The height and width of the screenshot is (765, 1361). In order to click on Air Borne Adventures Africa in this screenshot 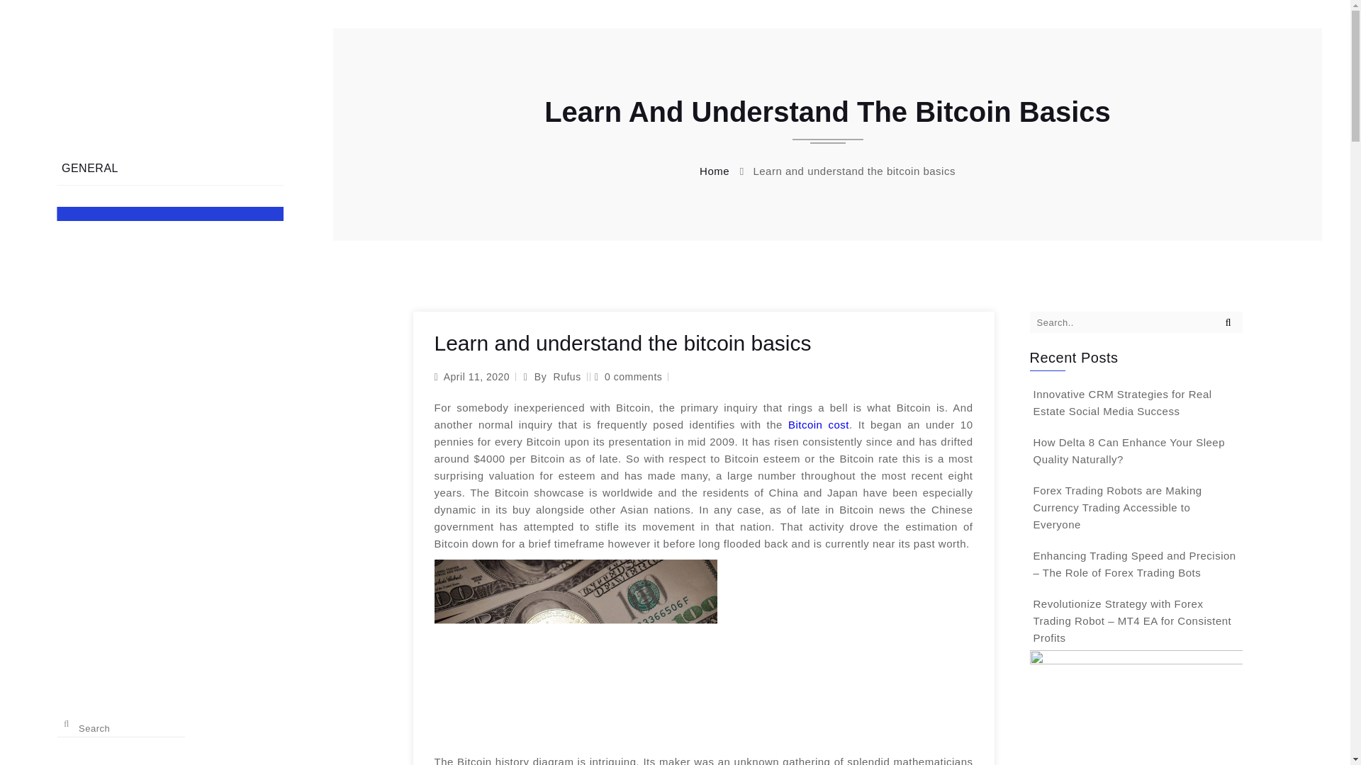, I will do `click(170, 82)`.